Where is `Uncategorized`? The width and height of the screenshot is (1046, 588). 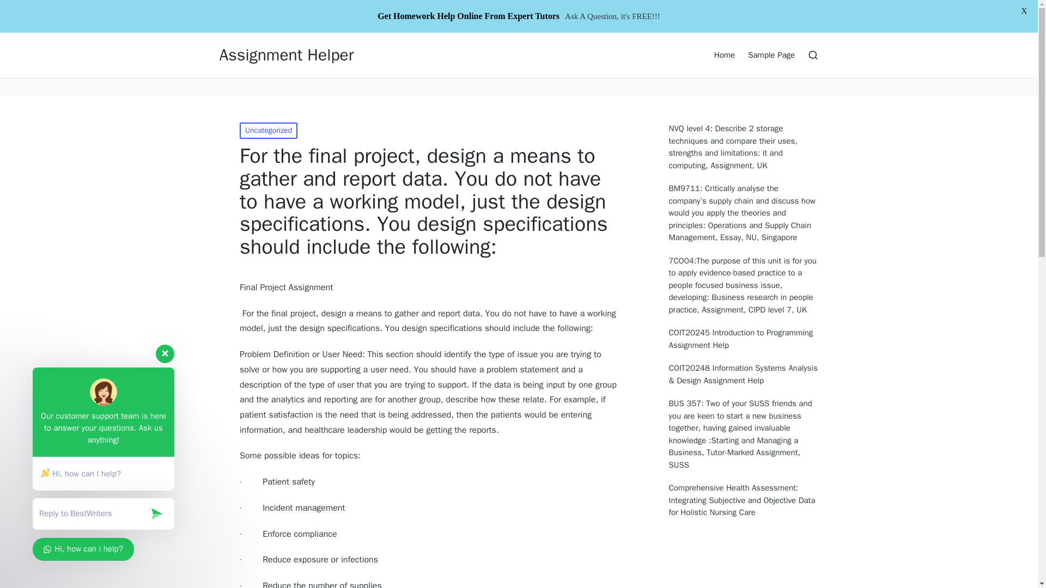
Uncategorized is located at coordinates (268, 130).